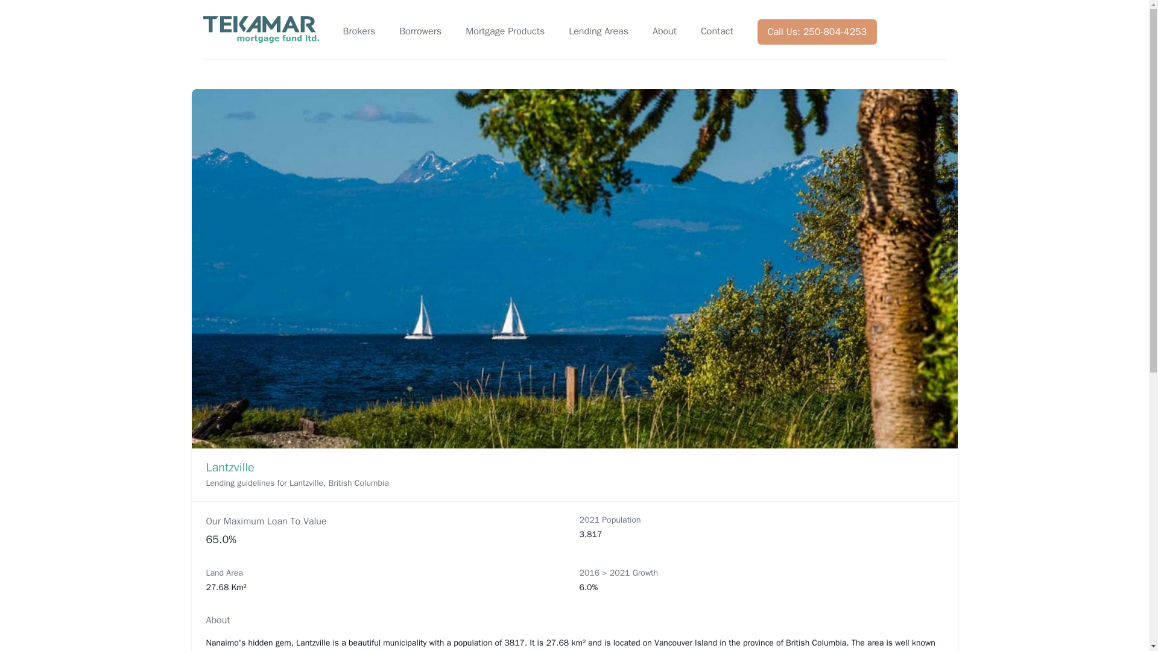  Describe the element at coordinates (359, 32) in the screenshot. I see `Brokers` at that location.